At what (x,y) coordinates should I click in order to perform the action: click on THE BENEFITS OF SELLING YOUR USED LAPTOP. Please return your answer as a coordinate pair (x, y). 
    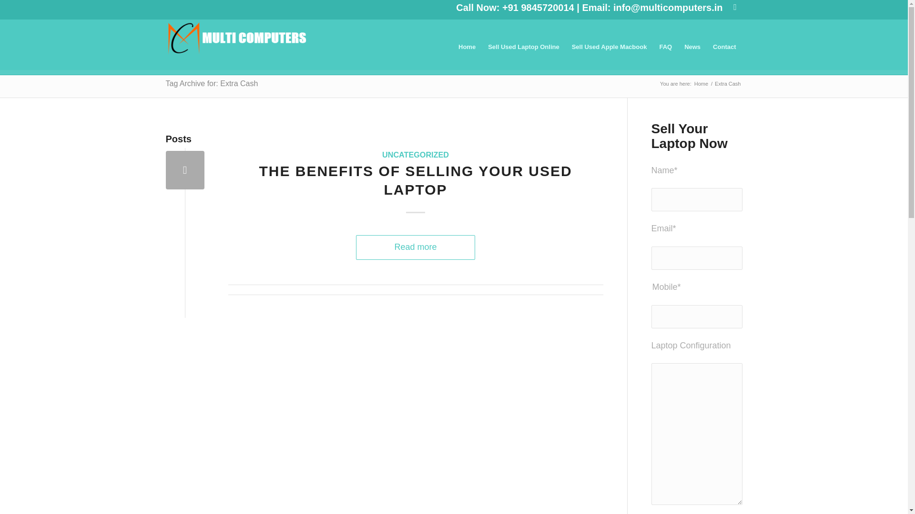
    Looking at the image, I should click on (416, 180).